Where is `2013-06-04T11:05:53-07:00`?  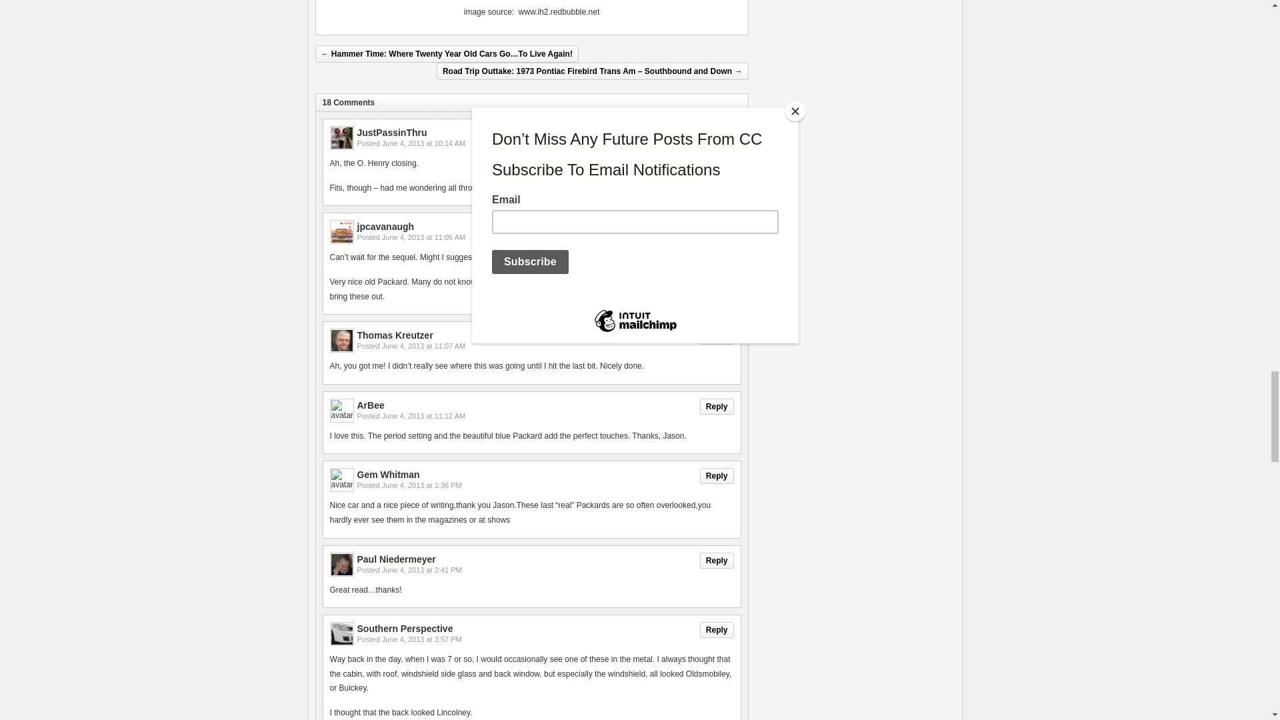 2013-06-04T11:05:53-07:00 is located at coordinates (423, 237).